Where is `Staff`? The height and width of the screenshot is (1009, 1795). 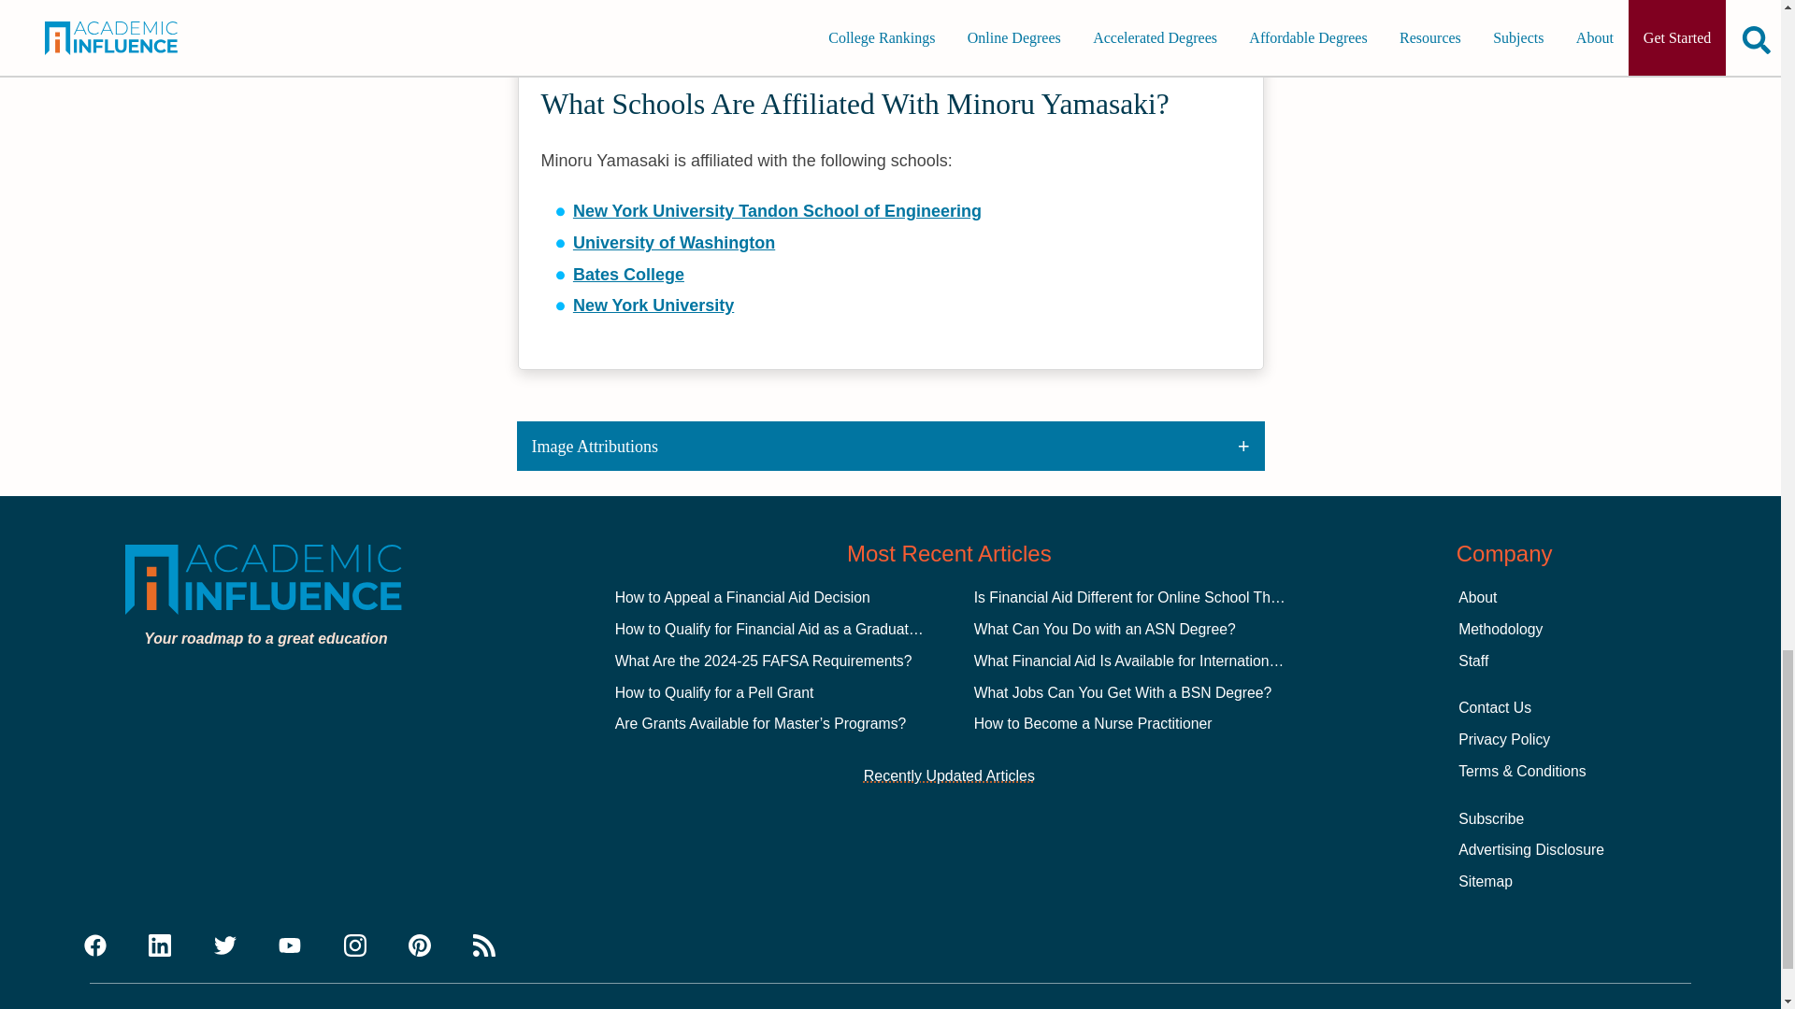
Staff is located at coordinates (1472, 661).